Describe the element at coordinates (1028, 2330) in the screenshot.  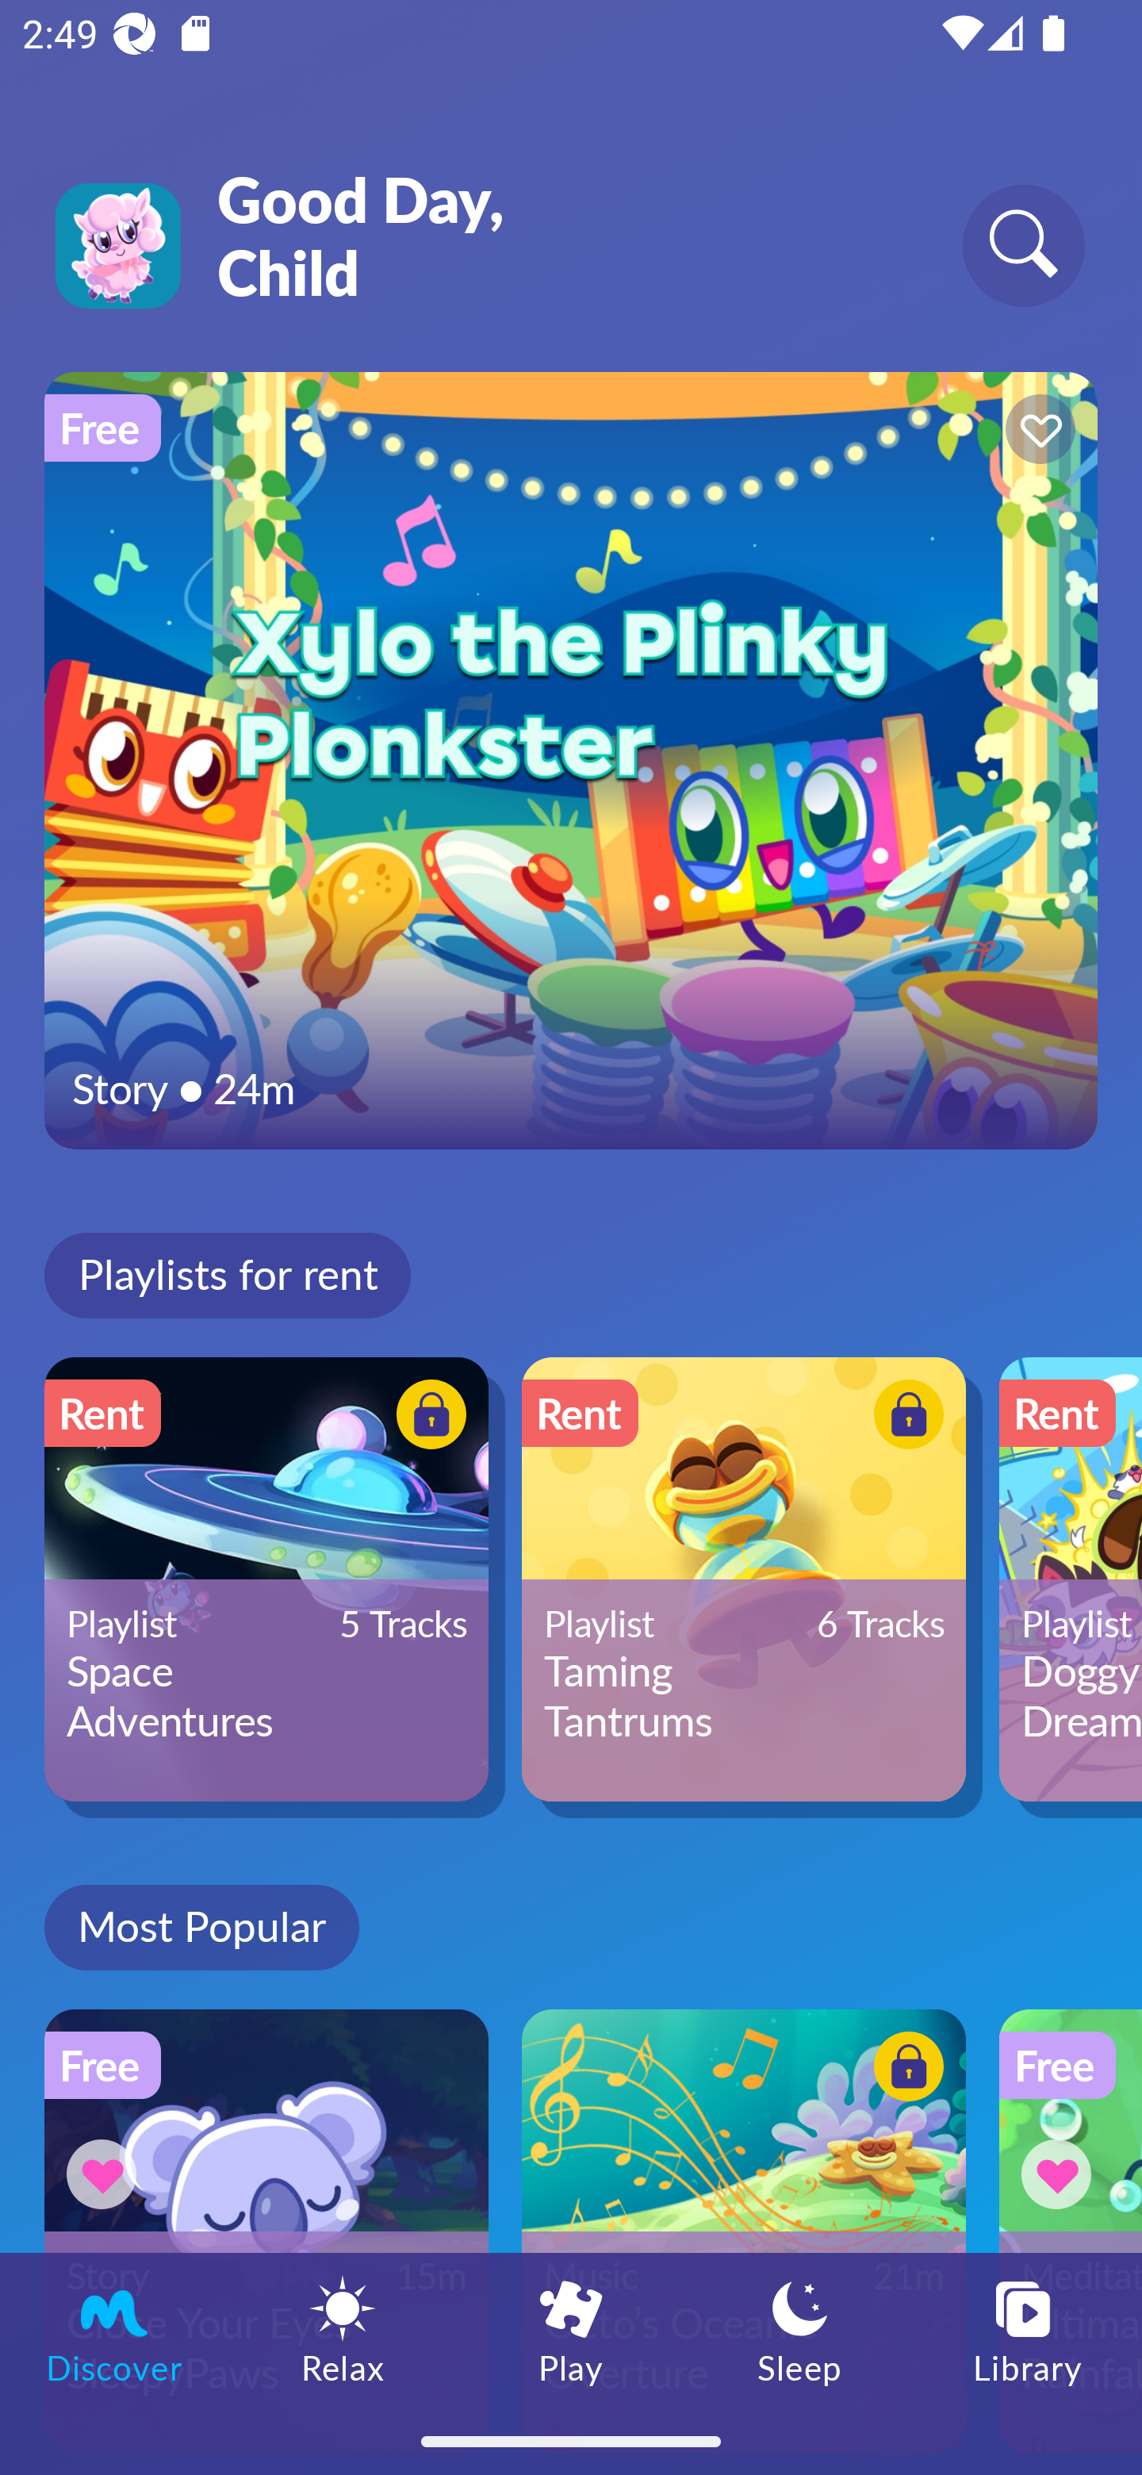
I see `Library` at that location.